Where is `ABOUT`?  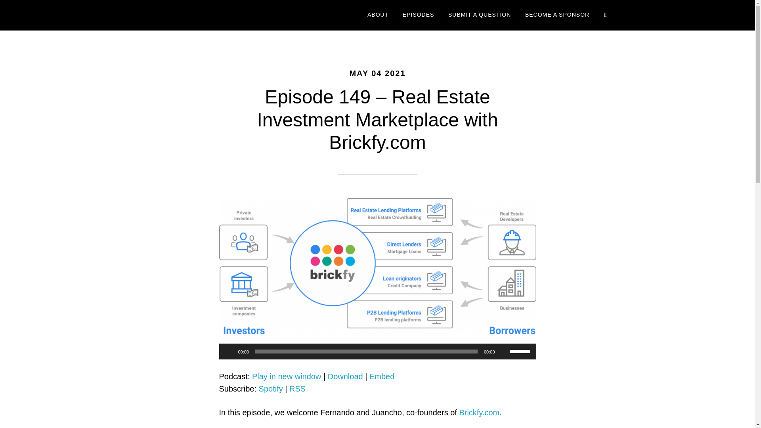
ABOUT is located at coordinates (378, 15).